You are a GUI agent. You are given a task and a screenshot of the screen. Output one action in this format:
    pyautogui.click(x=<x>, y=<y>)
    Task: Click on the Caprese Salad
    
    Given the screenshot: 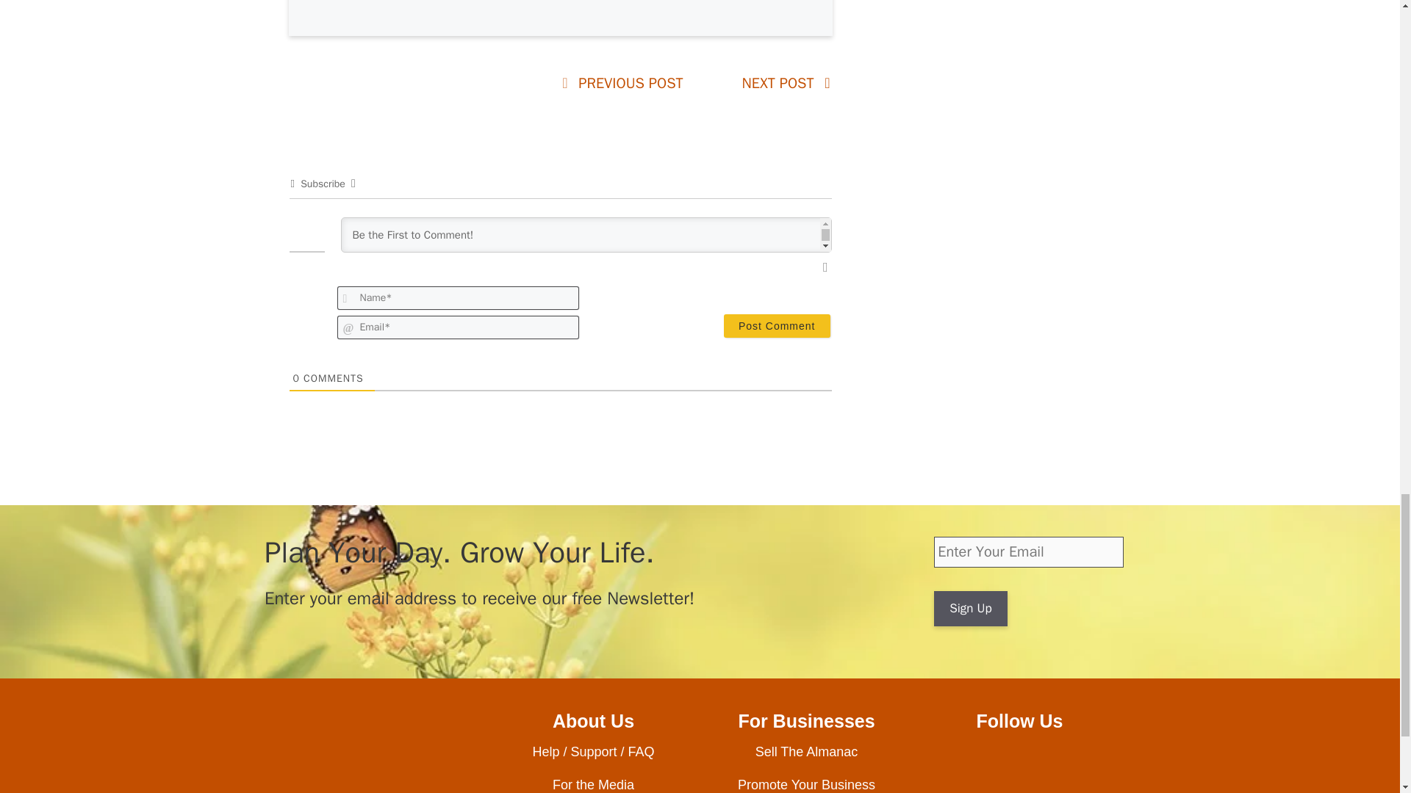 What is the action you would take?
    pyautogui.click(x=778, y=84)
    